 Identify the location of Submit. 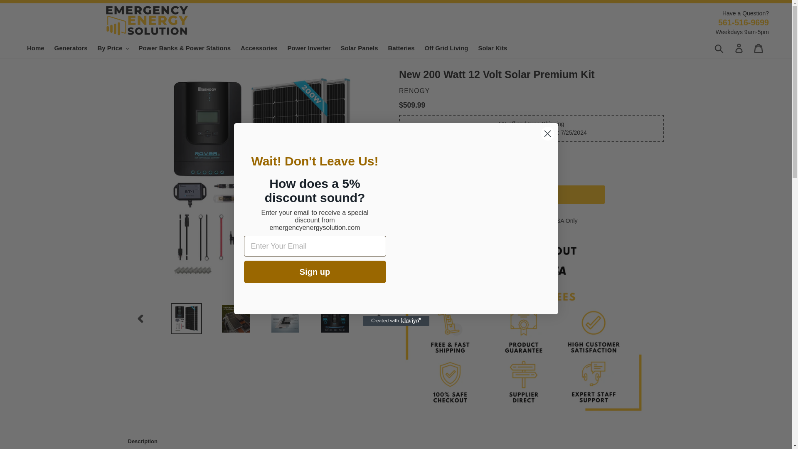
(719, 48).